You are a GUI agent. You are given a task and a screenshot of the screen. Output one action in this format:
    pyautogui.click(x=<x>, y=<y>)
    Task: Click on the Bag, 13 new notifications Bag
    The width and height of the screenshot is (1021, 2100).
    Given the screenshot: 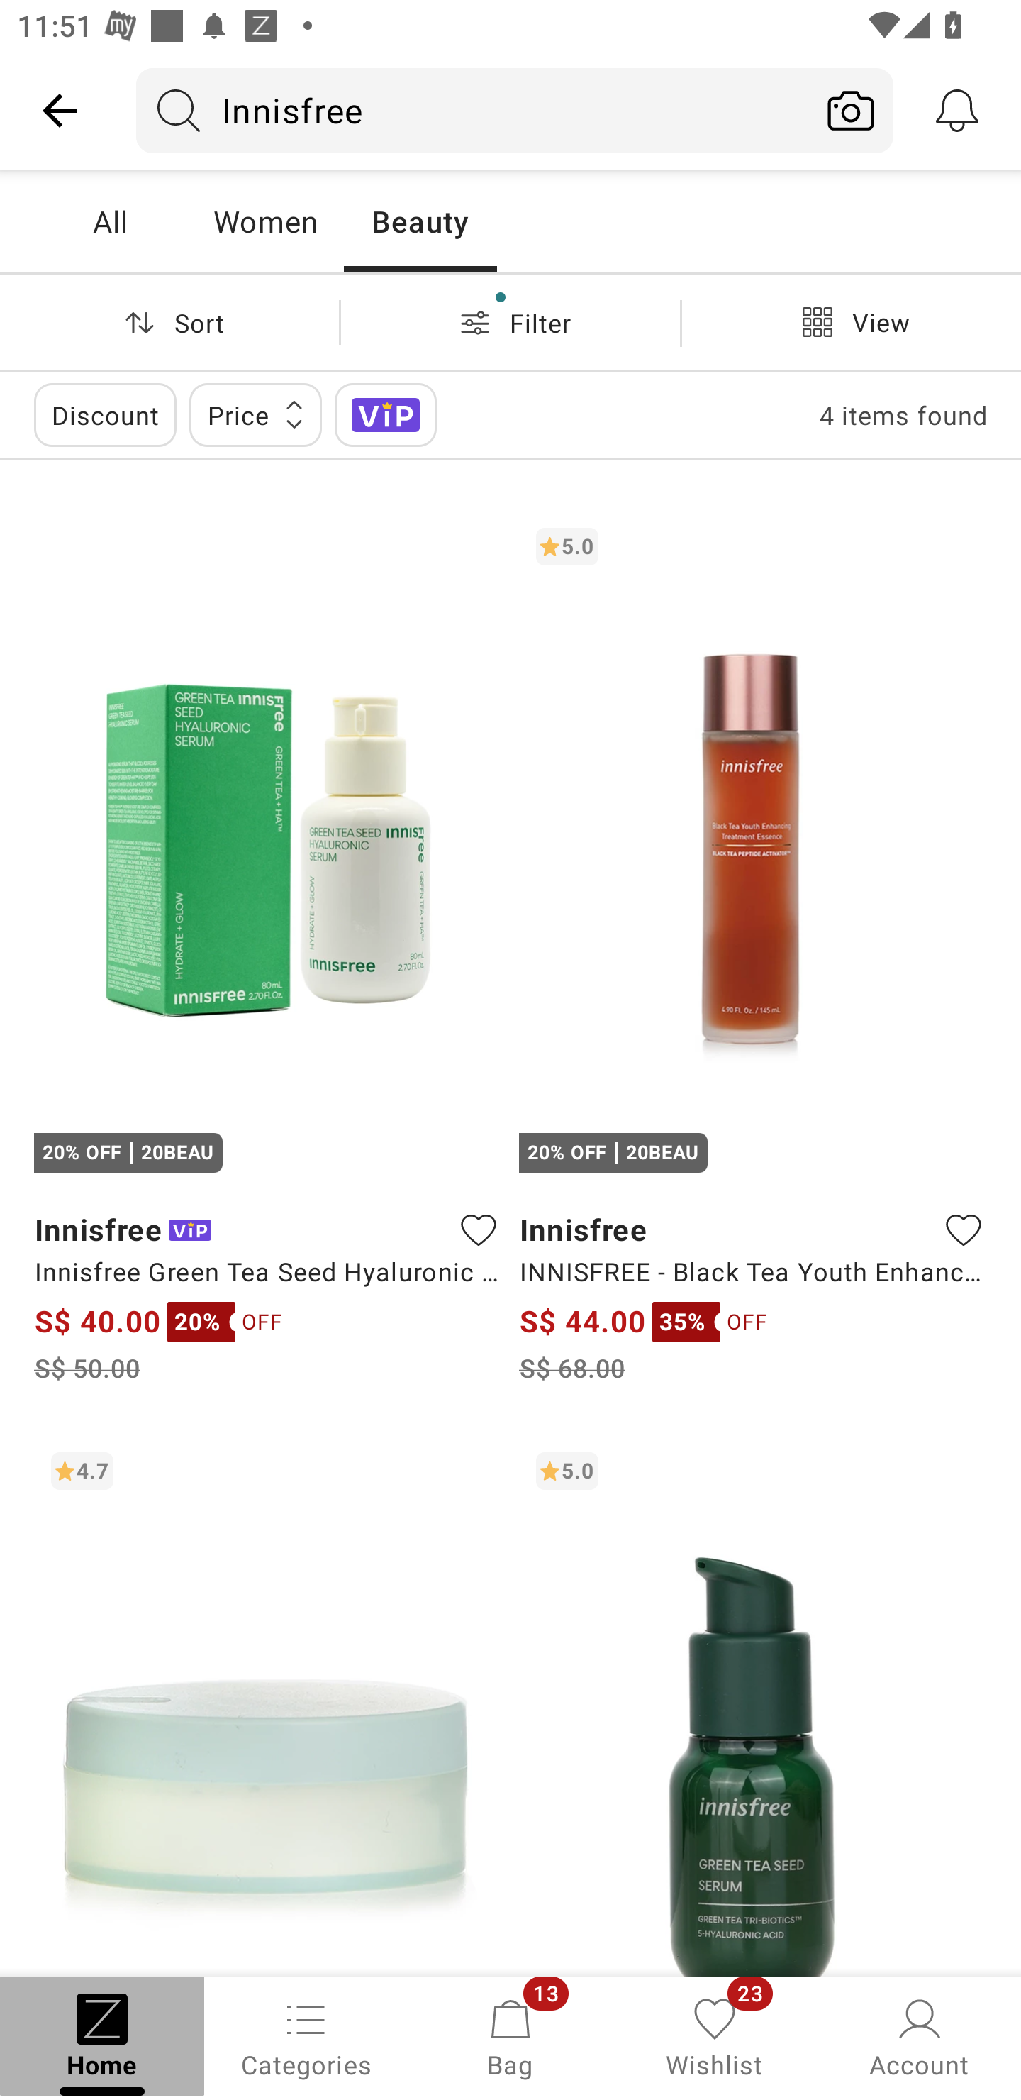 What is the action you would take?
    pyautogui.click(x=510, y=2036)
    